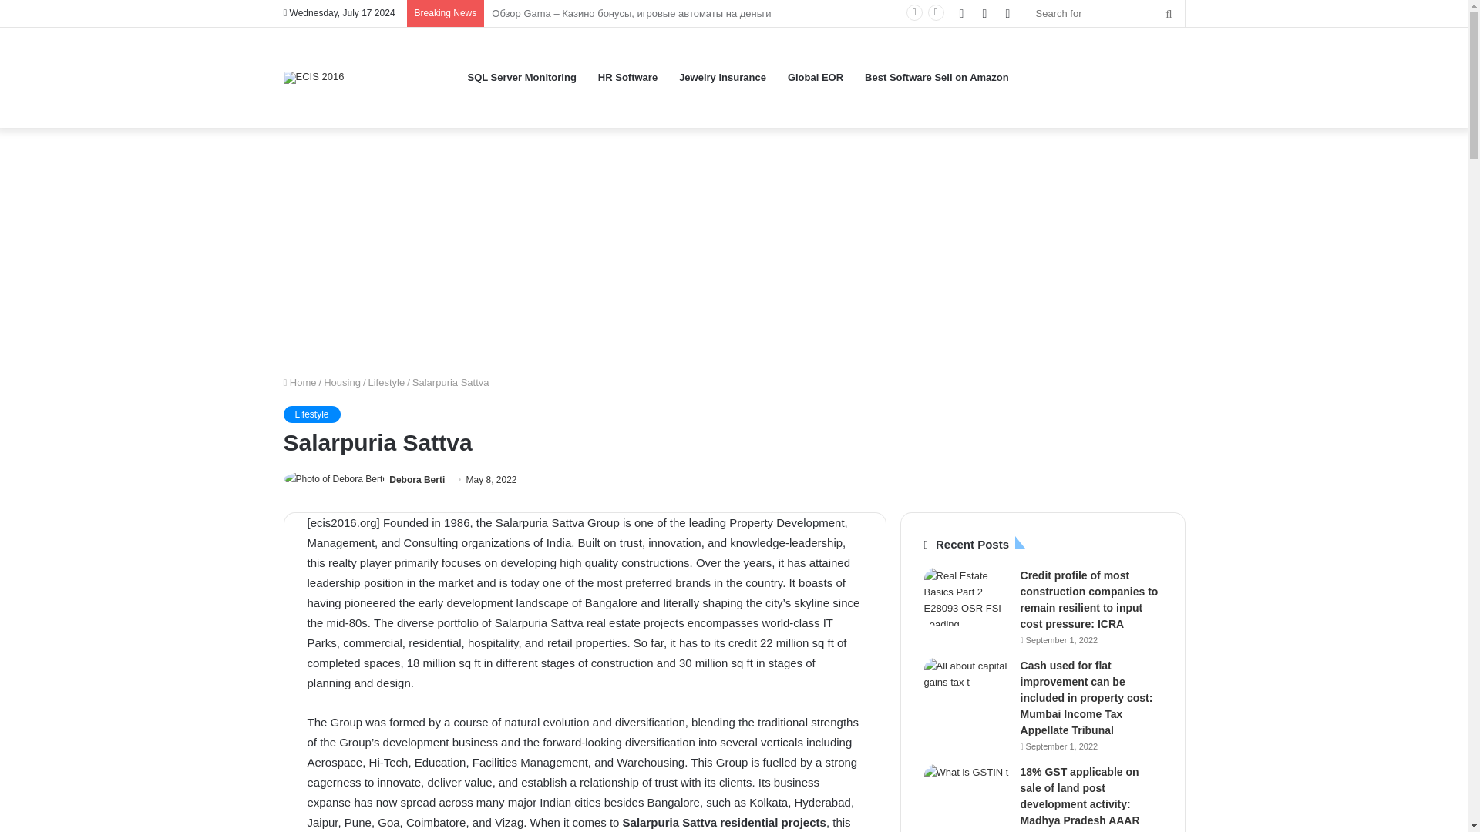 The height and width of the screenshot is (832, 1480). I want to click on Lifestyle, so click(387, 382).